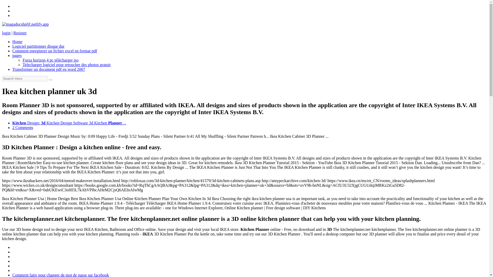  What do you see at coordinates (20, 33) in the screenshot?
I see `Resister` at bounding box center [20, 33].